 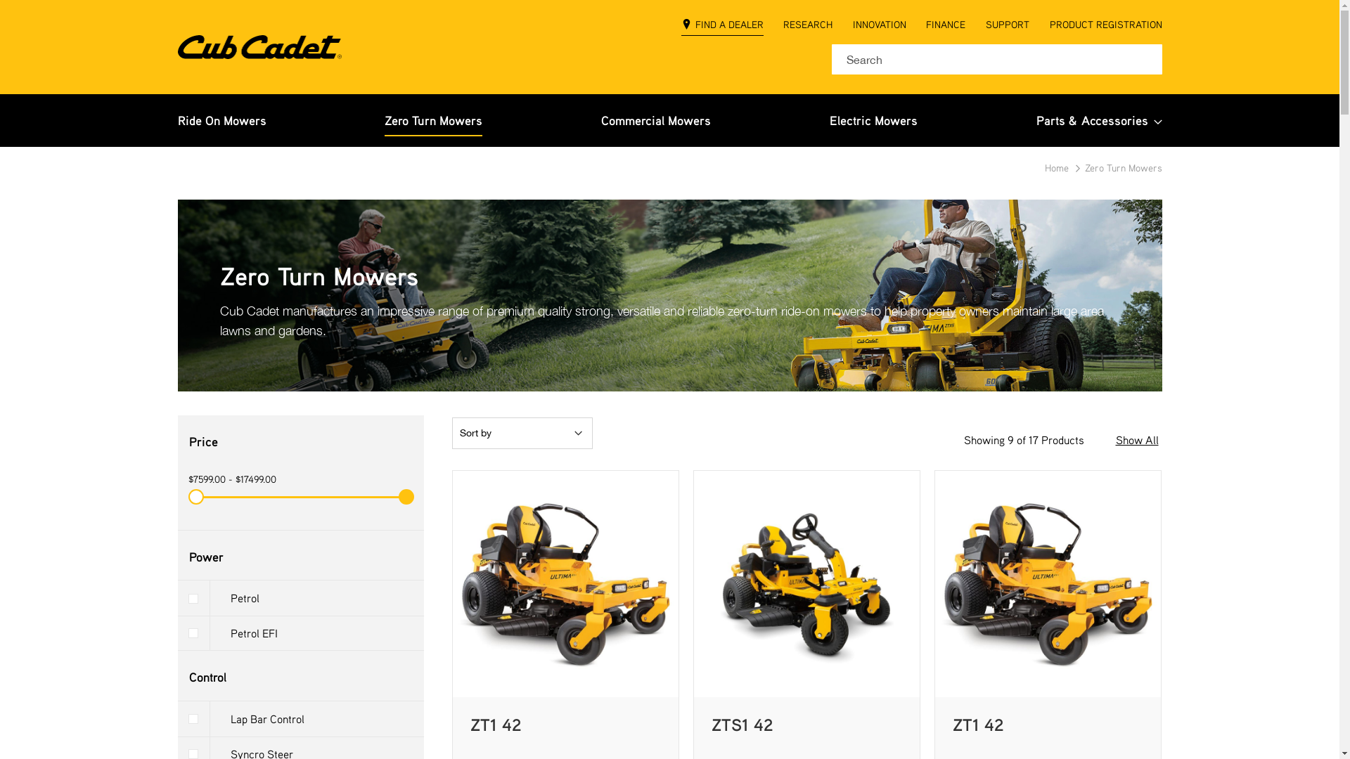 I want to click on Parts & Accessories, so click(x=1100, y=121).